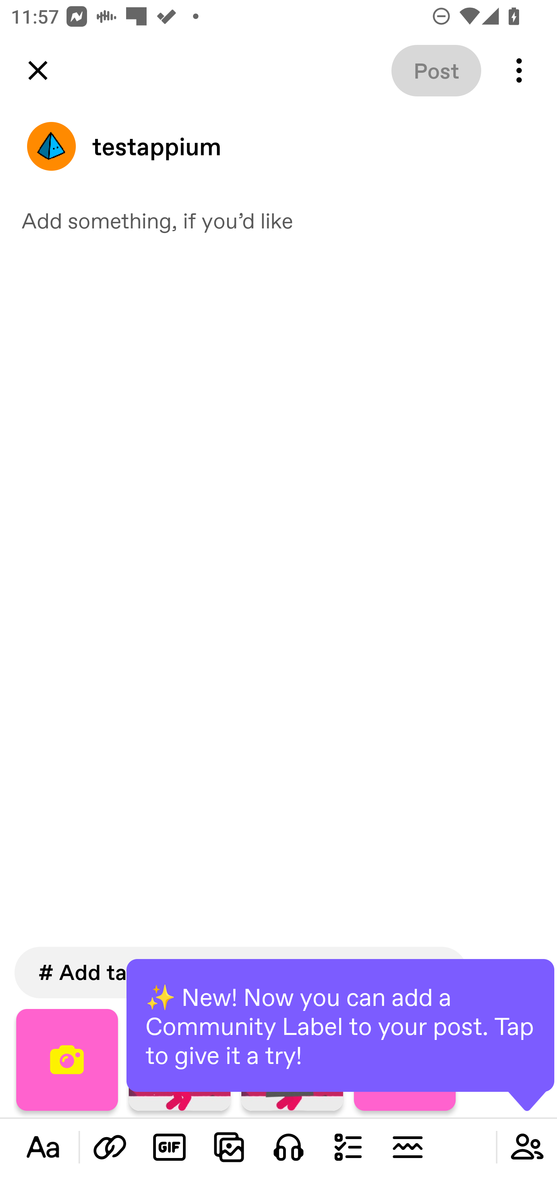  What do you see at coordinates (289, 1147) in the screenshot?
I see `Add Audio to post` at bounding box center [289, 1147].